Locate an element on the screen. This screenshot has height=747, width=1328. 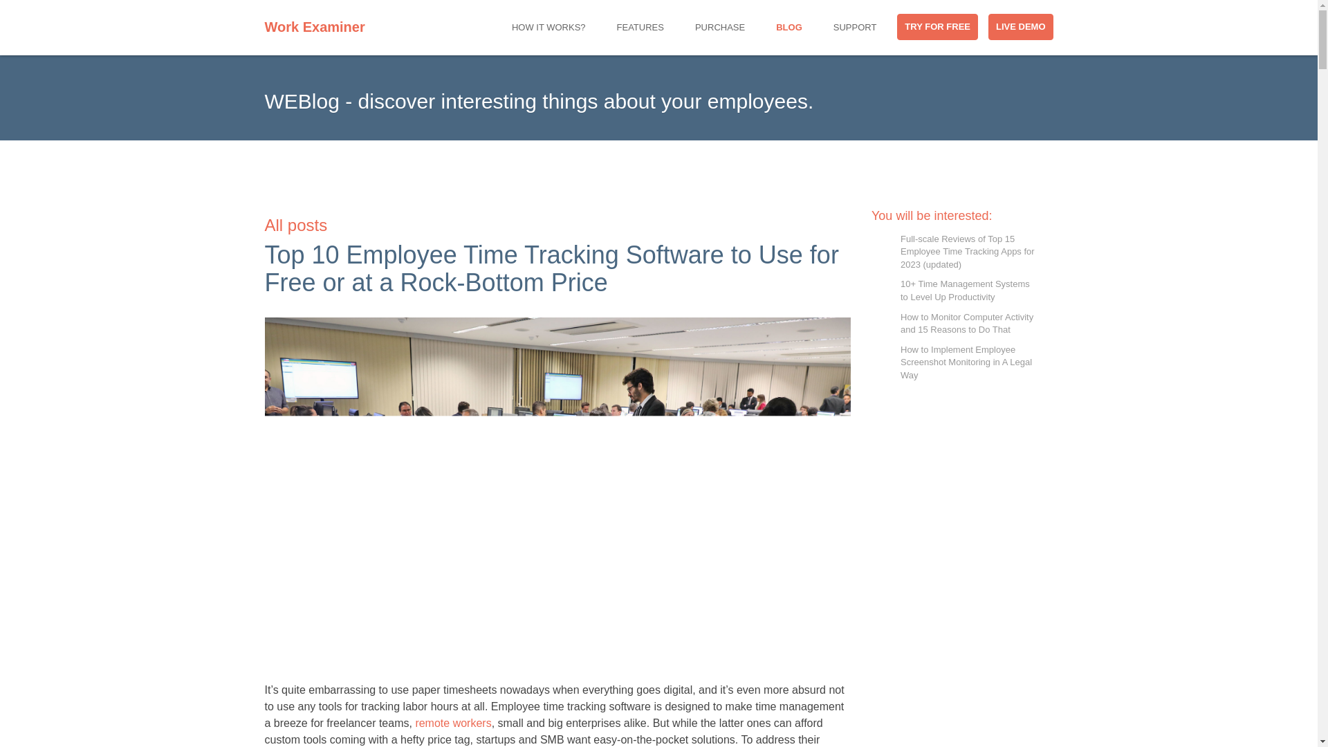
Work Examiner is located at coordinates (321, 24).